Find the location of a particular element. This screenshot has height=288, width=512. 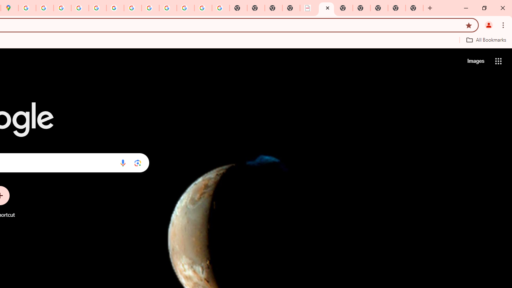

LAAD Defence & Security 2025 | BAE Systems is located at coordinates (309, 8).